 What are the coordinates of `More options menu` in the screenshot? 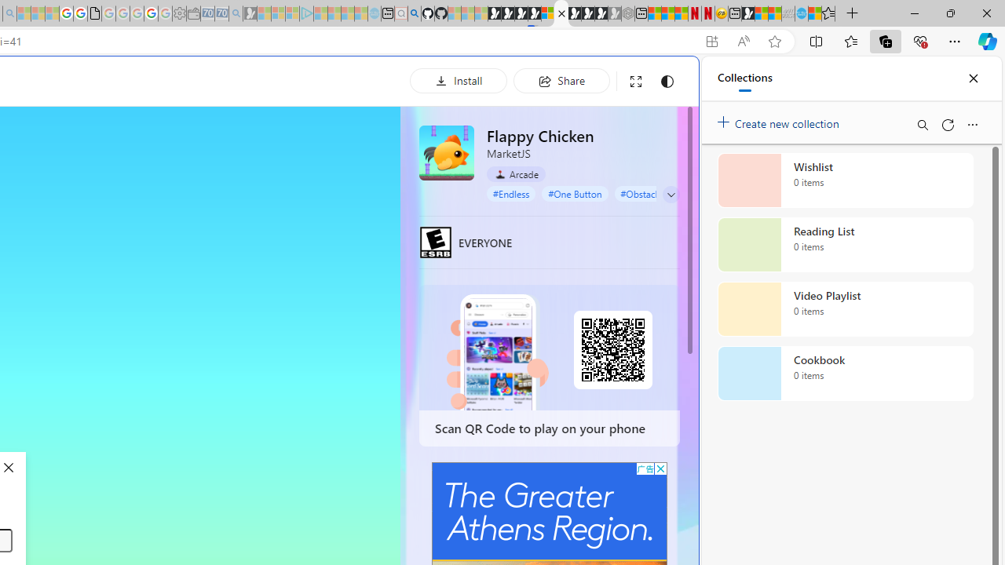 It's located at (972, 124).